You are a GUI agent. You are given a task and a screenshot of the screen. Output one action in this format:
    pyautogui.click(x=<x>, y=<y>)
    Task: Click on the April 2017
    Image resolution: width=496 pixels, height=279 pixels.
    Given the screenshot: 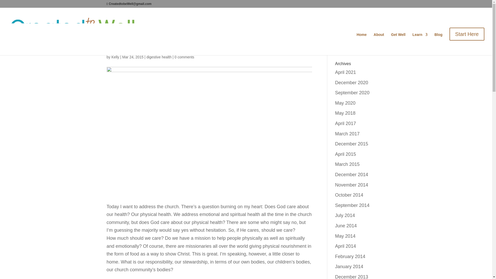 What is the action you would take?
    pyautogui.click(x=346, y=123)
    